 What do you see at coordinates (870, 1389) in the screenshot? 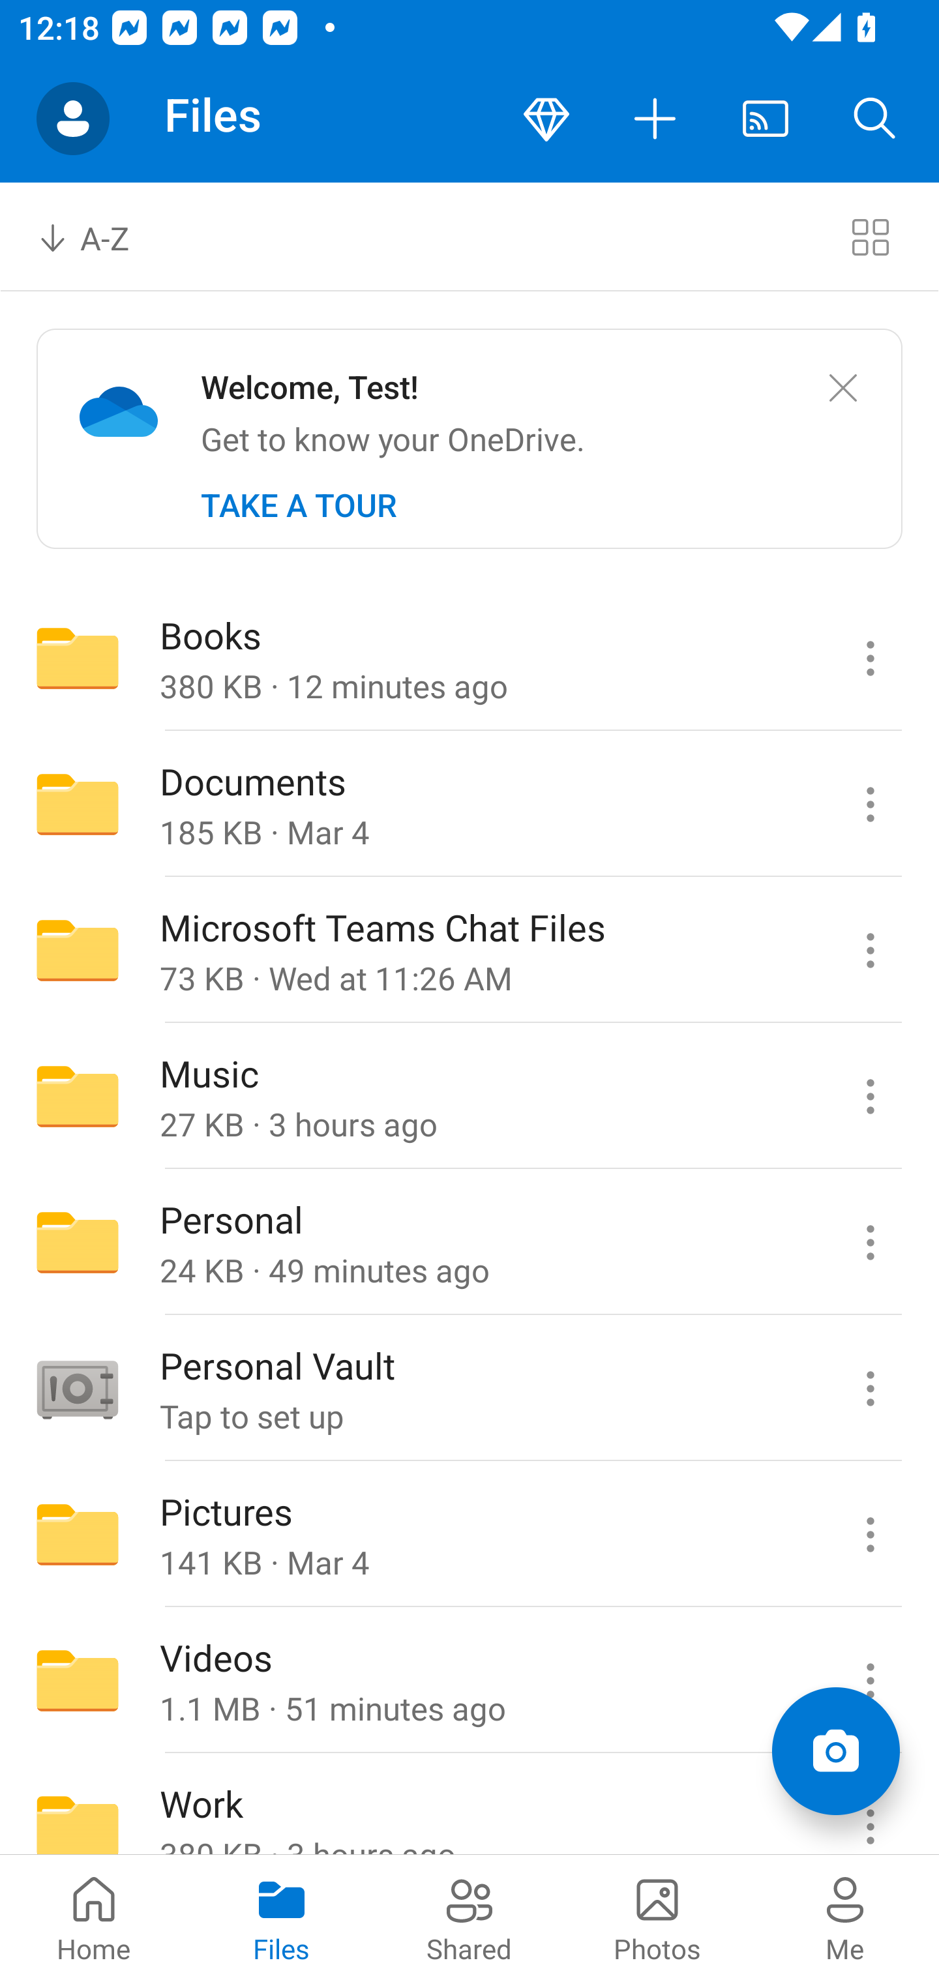
I see `Personal Vault commands` at bounding box center [870, 1389].